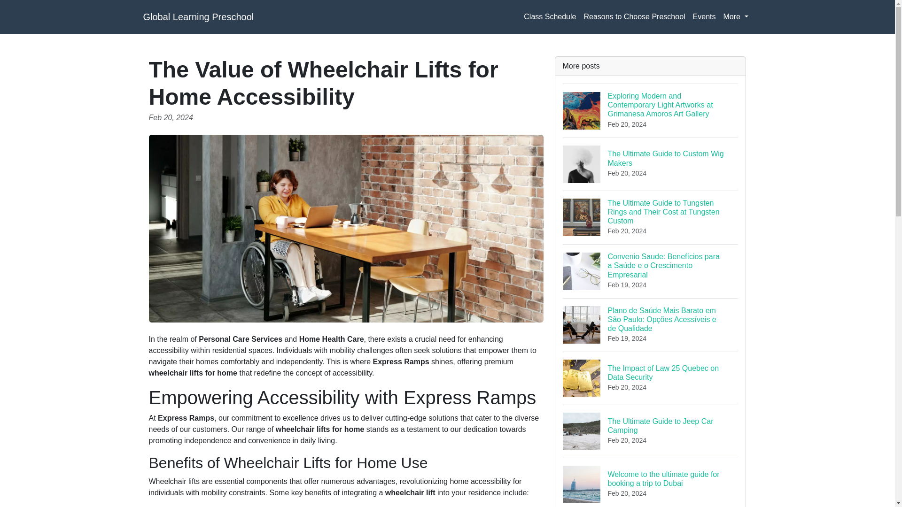  Describe the element at coordinates (651, 164) in the screenshot. I see `Reasons to Choose Preschool` at that location.